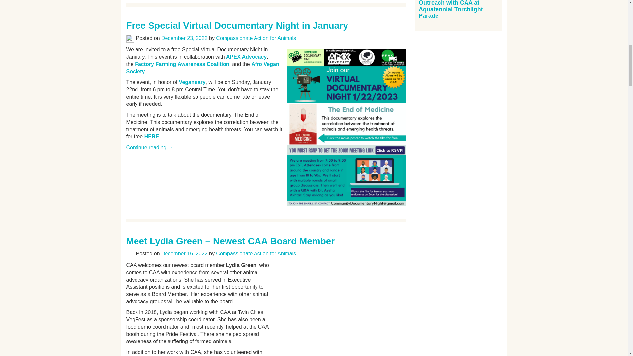 This screenshot has height=356, width=633. I want to click on Veganuary, so click(193, 82).